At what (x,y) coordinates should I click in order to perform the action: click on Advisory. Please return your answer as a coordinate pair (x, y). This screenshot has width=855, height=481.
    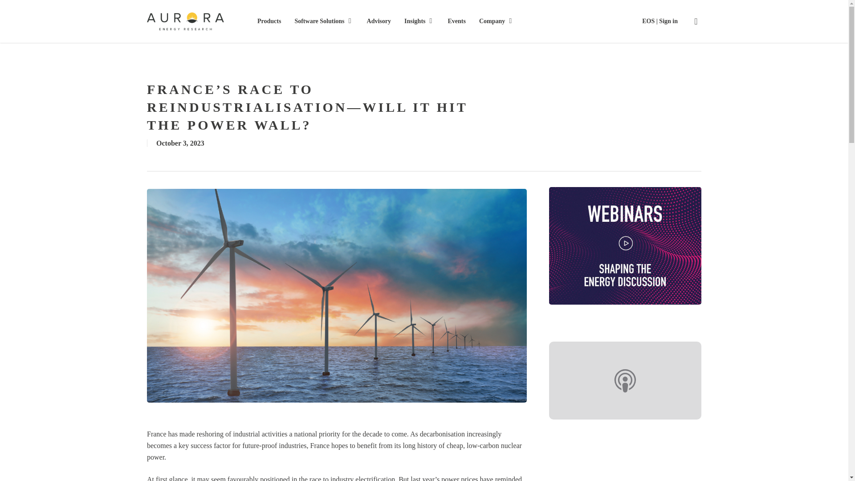
    Looking at the image, I should click on (379, 21).